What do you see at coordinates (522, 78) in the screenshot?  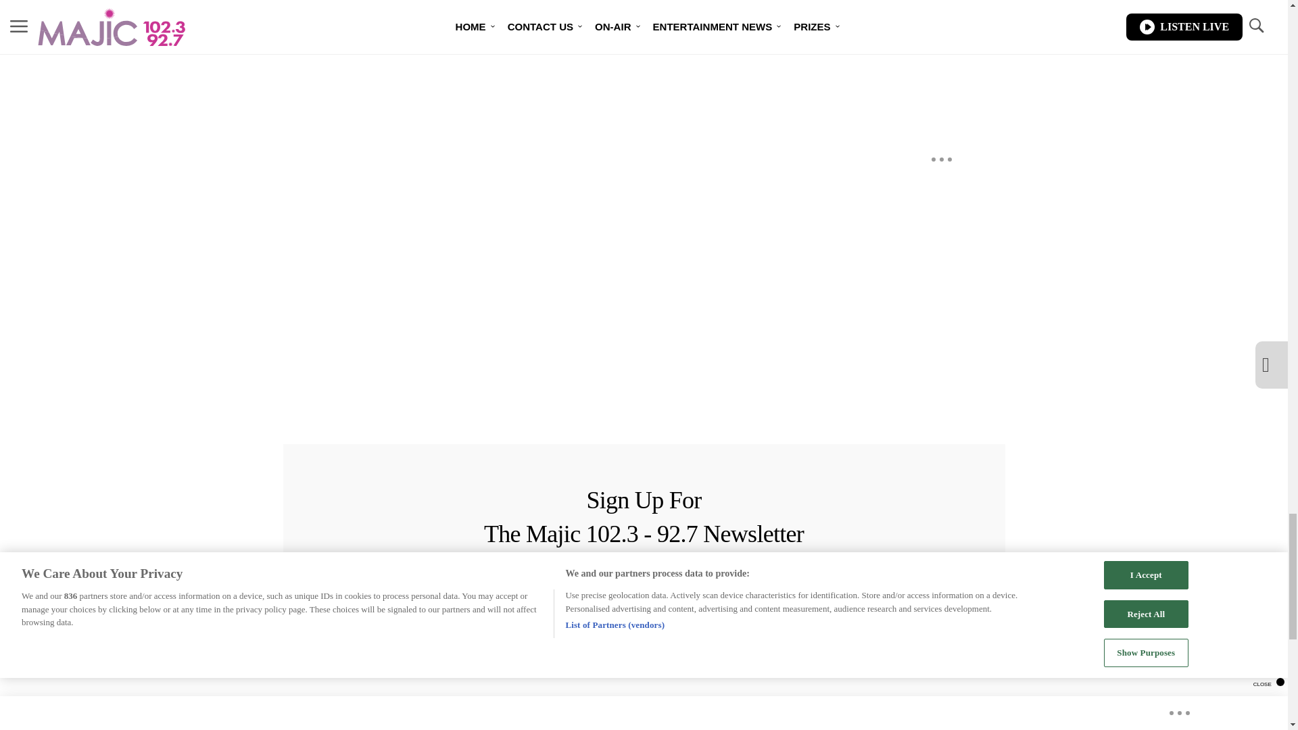 I see `Vuukle Comments Widget` at bounding box center [522, 78].